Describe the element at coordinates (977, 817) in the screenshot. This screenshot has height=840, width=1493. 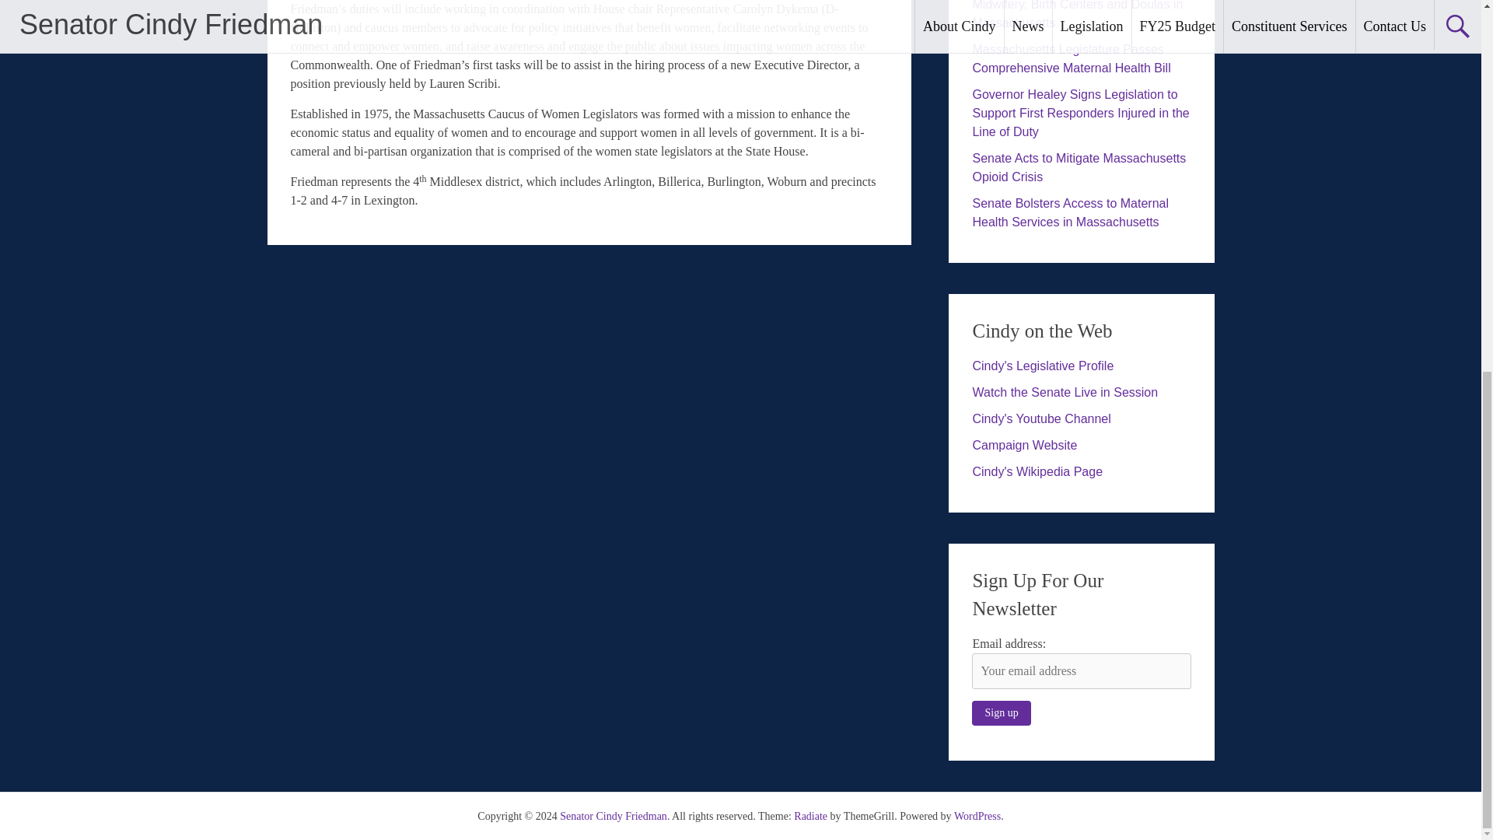
I see `WordPress` at that location.